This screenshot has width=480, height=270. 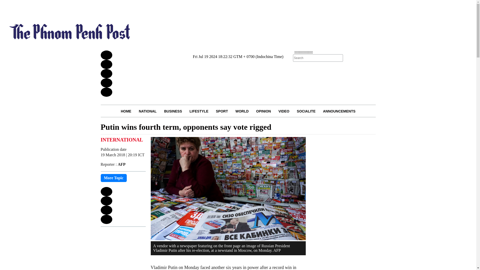 I want to click on NATIONAL, so click(x=147, y=111).